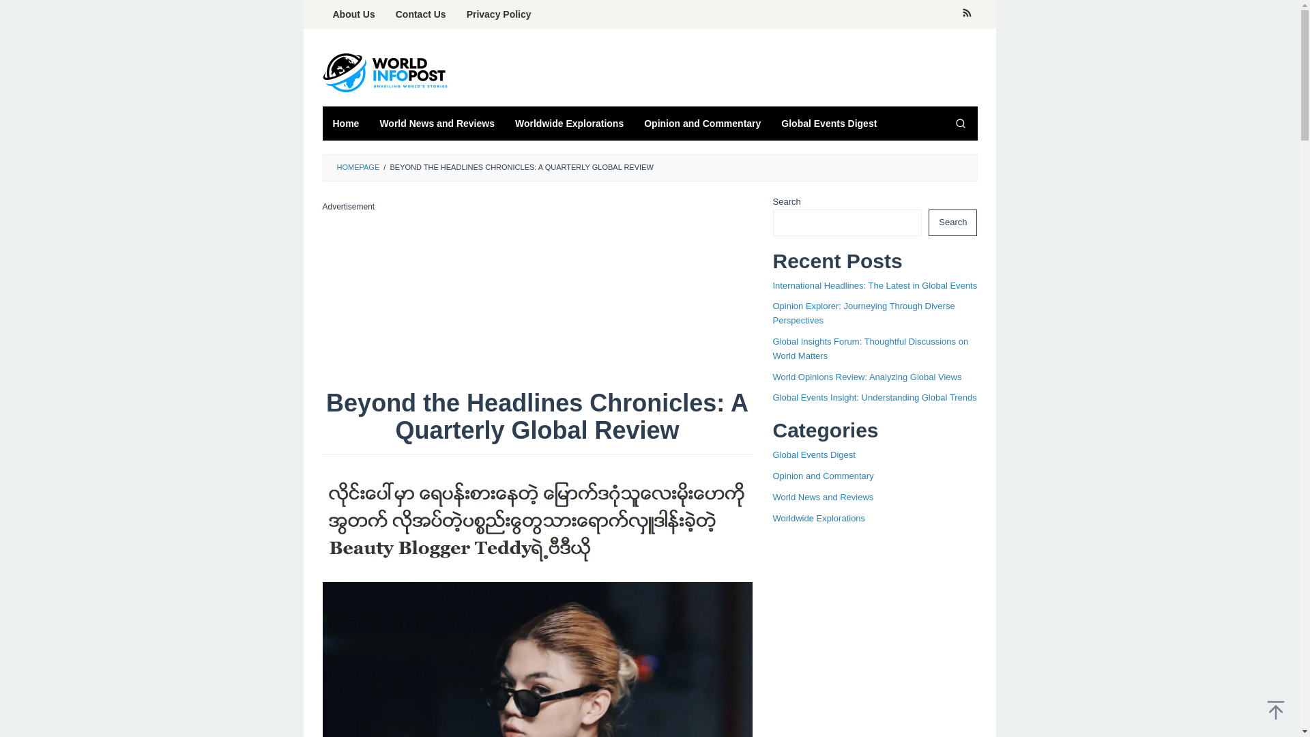  I want to click on Search, so click(960, 123).